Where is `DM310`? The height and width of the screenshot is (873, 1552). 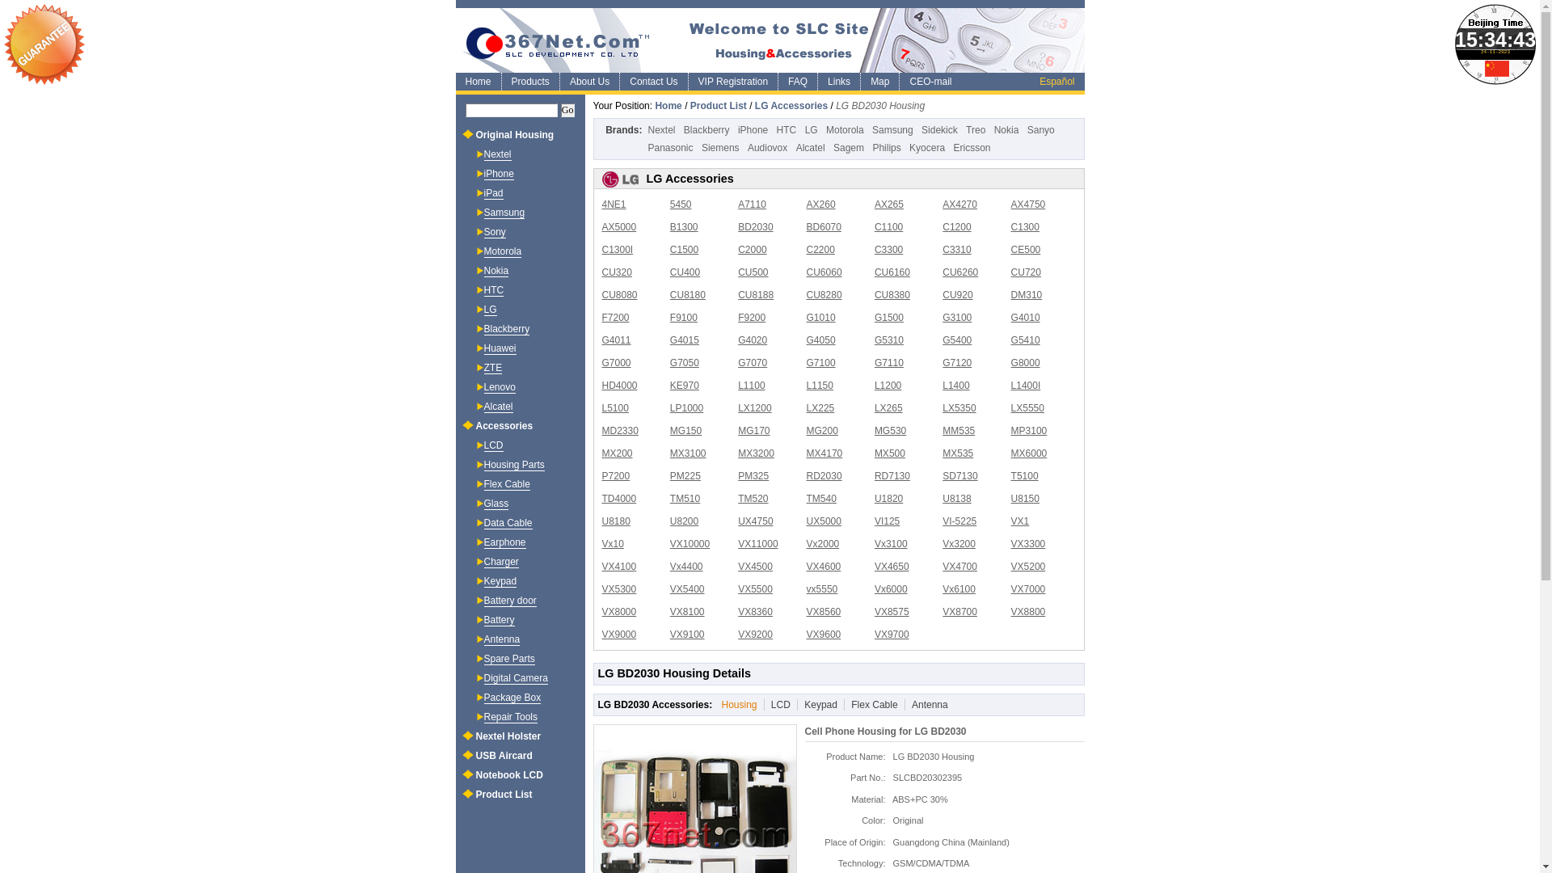
DM310 is located at coordinates (1027, 295).